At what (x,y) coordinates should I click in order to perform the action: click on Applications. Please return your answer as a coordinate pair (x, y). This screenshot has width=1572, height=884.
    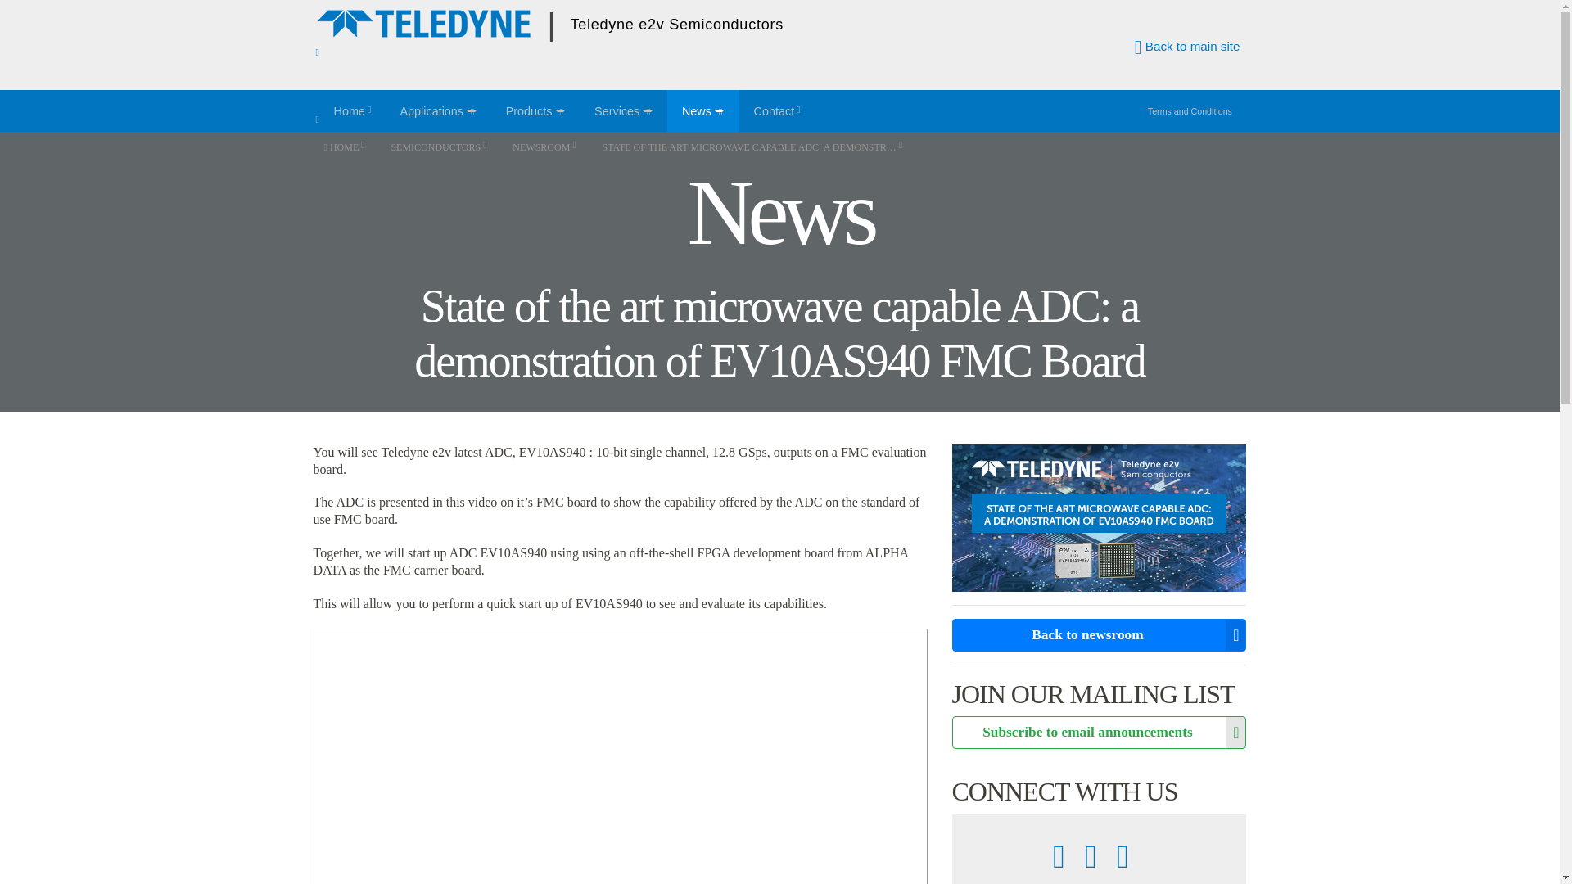
    Looking at the image, I should click on (437, 110).